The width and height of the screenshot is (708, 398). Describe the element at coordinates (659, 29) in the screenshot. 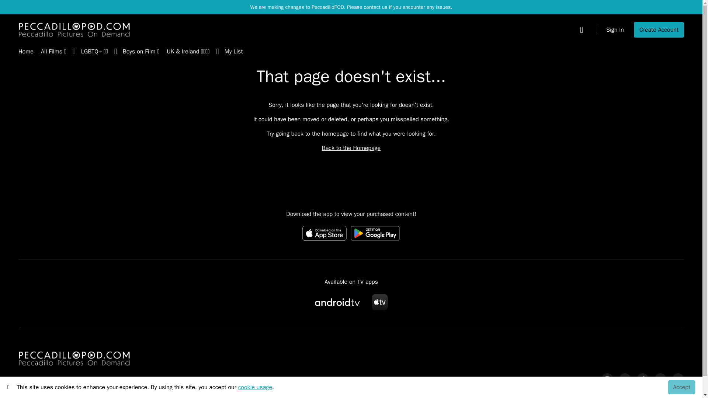

I see `Create Account` at that location.